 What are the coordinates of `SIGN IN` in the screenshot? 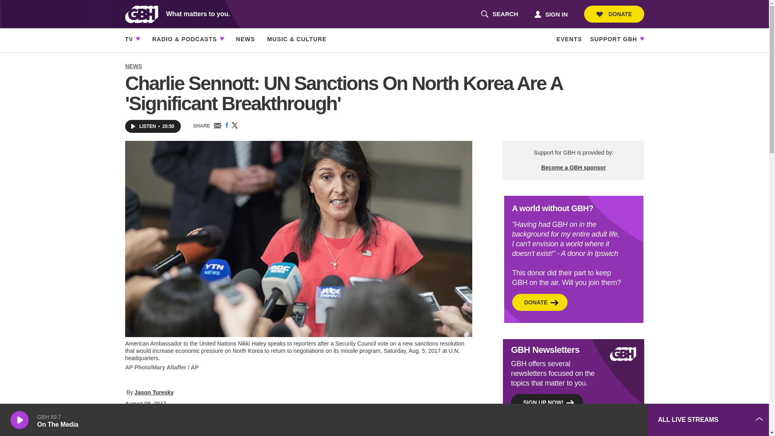 It's located at (499, 14).